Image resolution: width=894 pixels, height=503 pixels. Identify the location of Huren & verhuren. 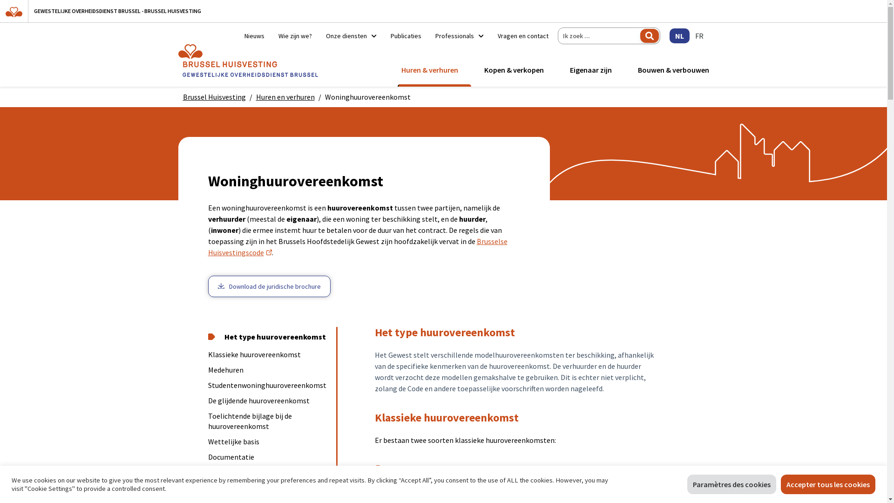
(430, 70).